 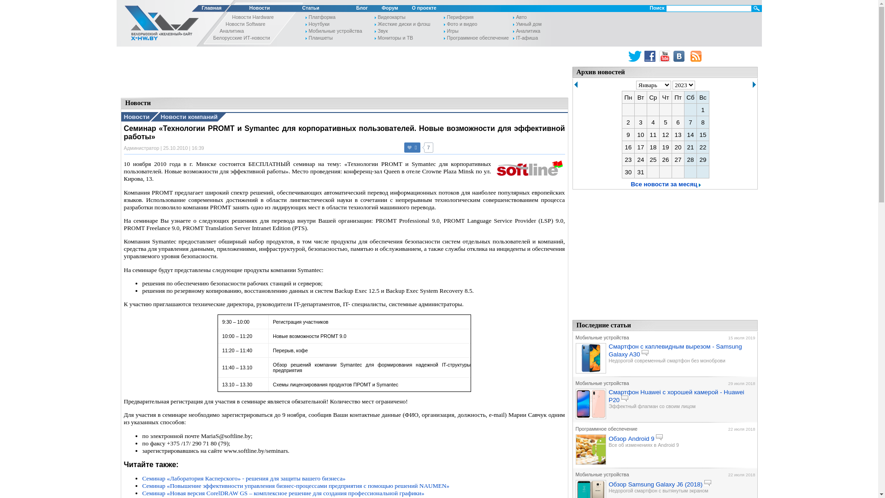 What do you see at coordinates (344, 71) in the screenshot?
I see `Advertisement` at bounding box center [344, 71].